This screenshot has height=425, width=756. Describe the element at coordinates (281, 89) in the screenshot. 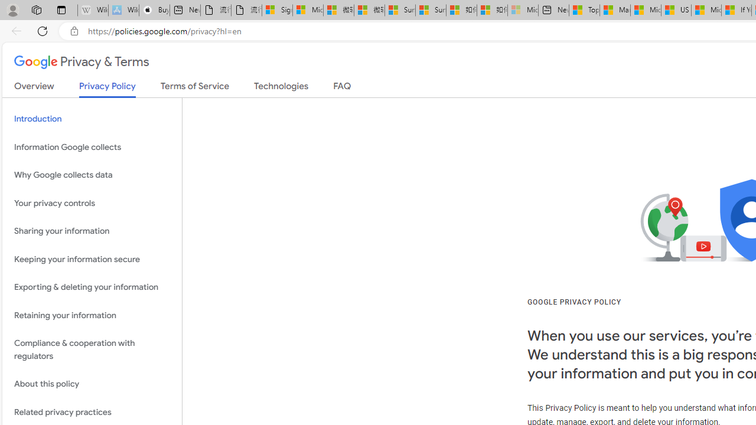

I see `Technologies` at that location.